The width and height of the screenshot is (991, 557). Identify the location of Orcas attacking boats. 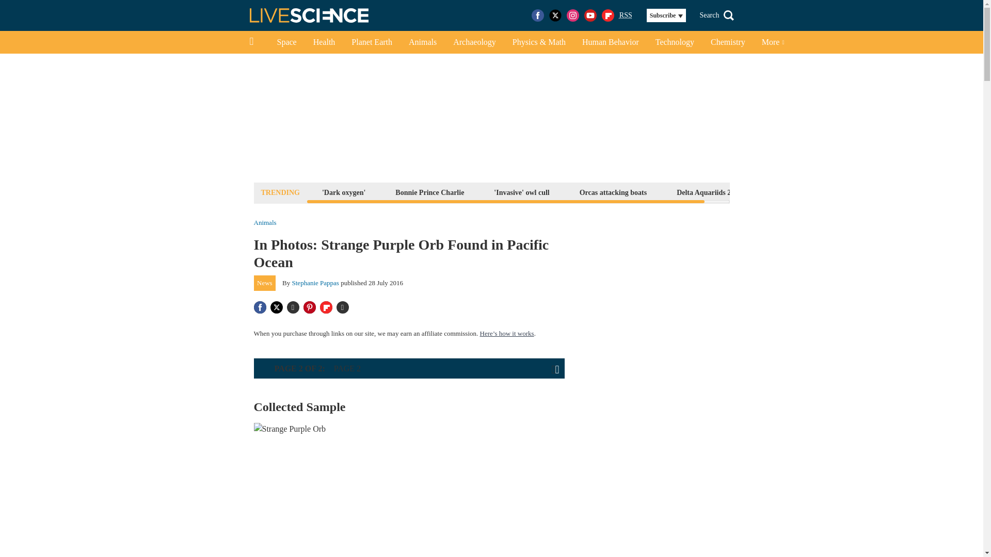
(613, 192).